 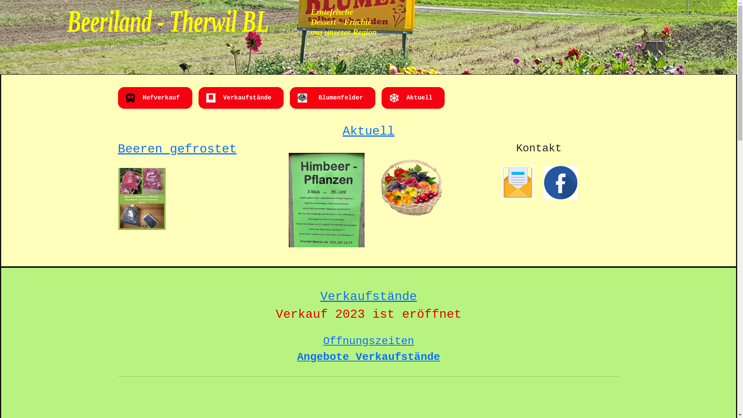 I want to click on Aktuell, so click(x=419, y=98).